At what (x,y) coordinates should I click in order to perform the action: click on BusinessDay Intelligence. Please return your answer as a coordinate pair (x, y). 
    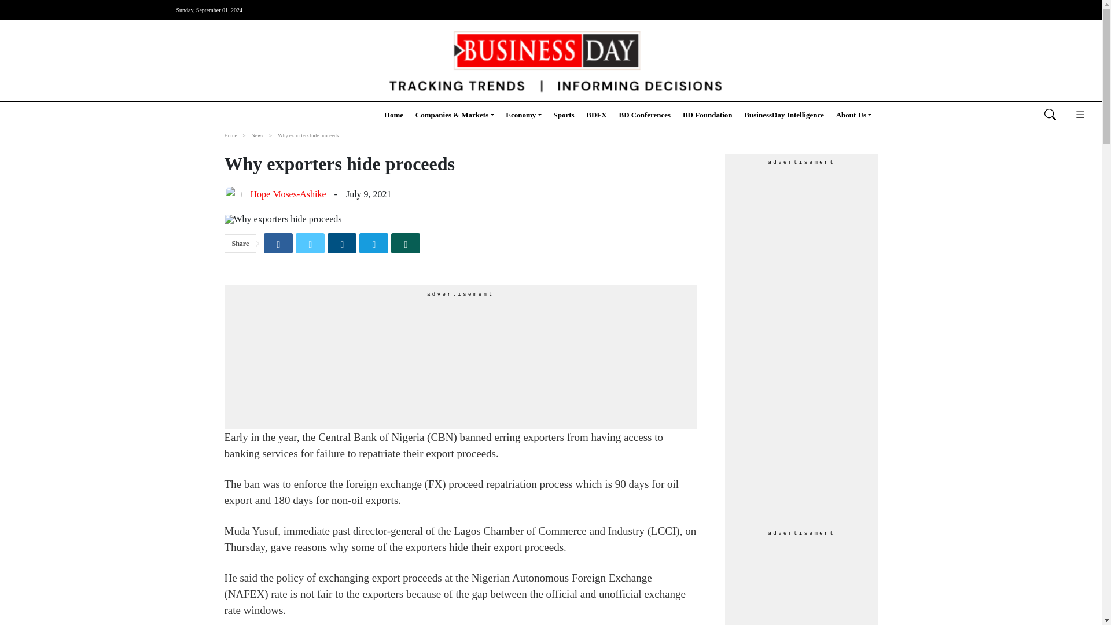
    Looking at the image, I should click on (784, 115).